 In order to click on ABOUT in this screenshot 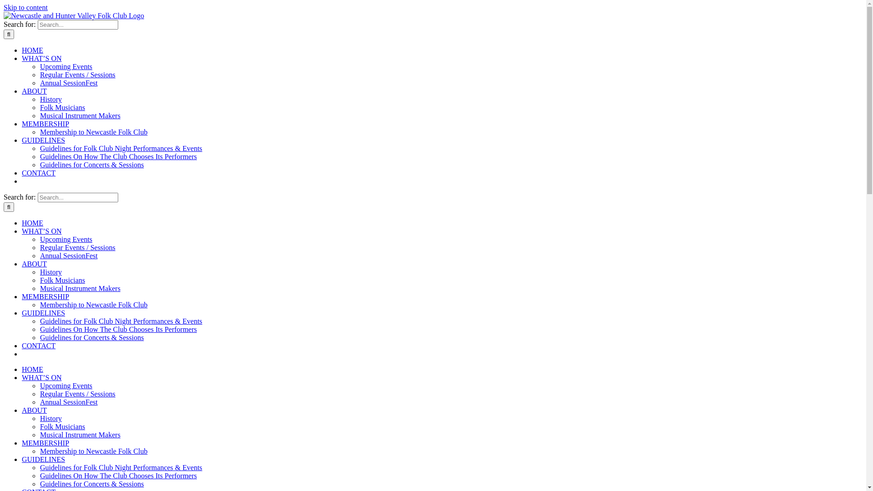, I will do `click(35, 264)`.